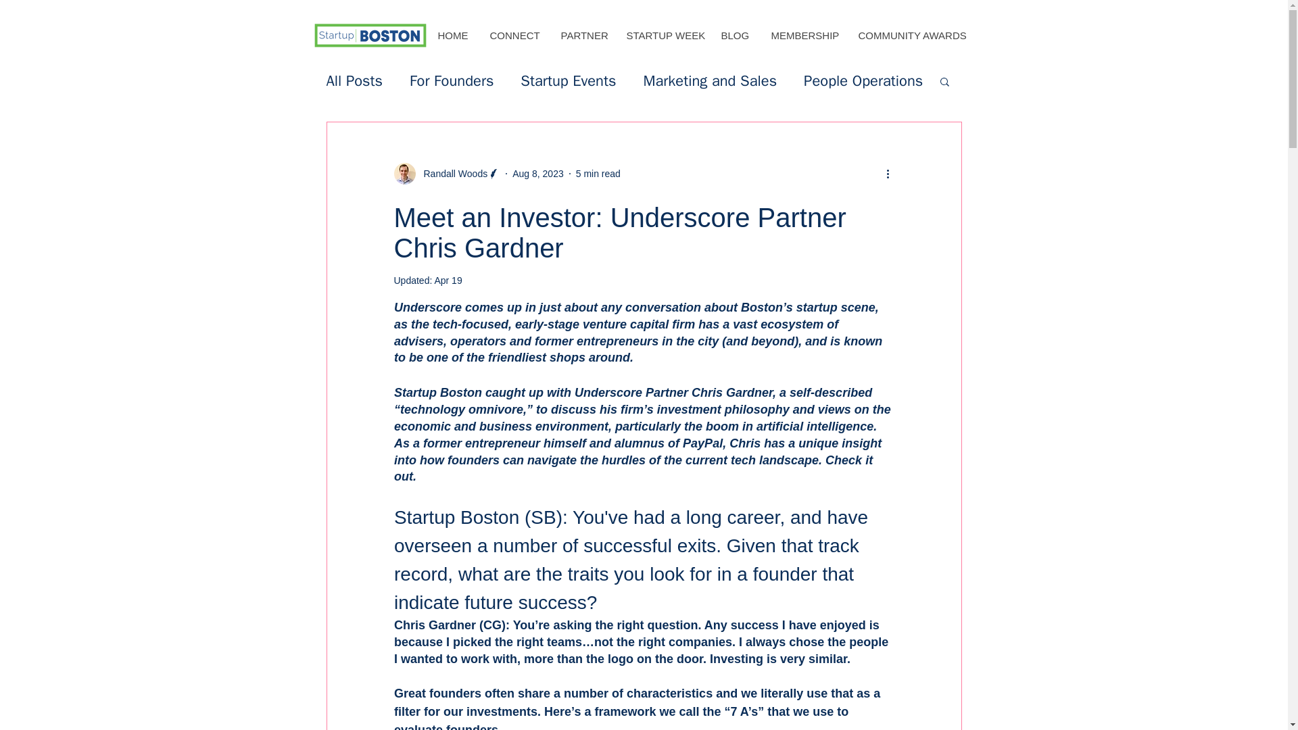  What do you see at coordinates (911, 35) in the screenshot?
I see `COMMUNITY AWARDS` at bounding box center [911, 35].